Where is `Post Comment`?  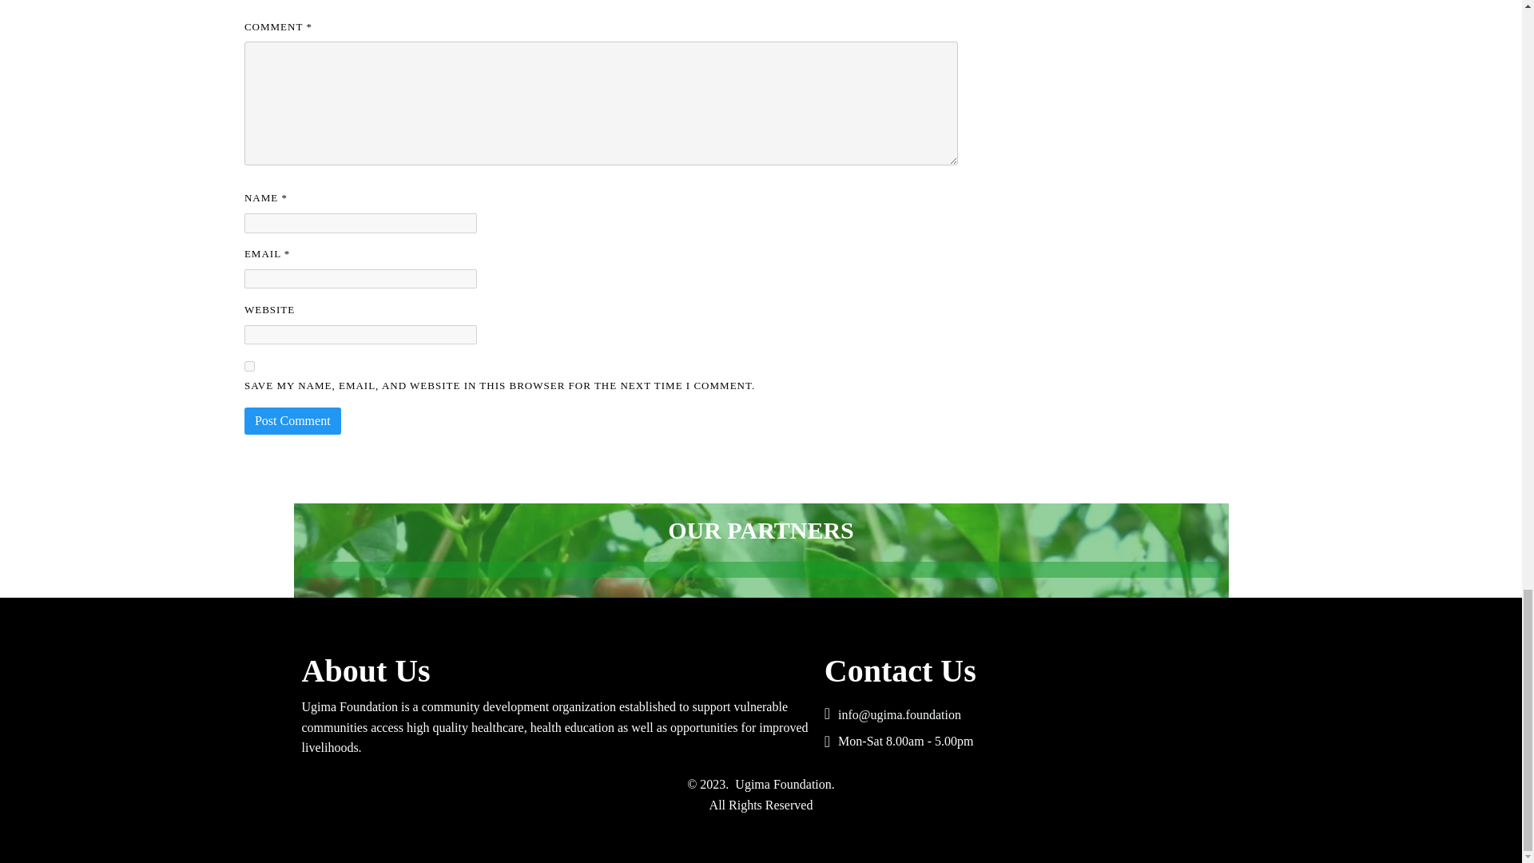
Post Comment is located at coordinates (292, 420).